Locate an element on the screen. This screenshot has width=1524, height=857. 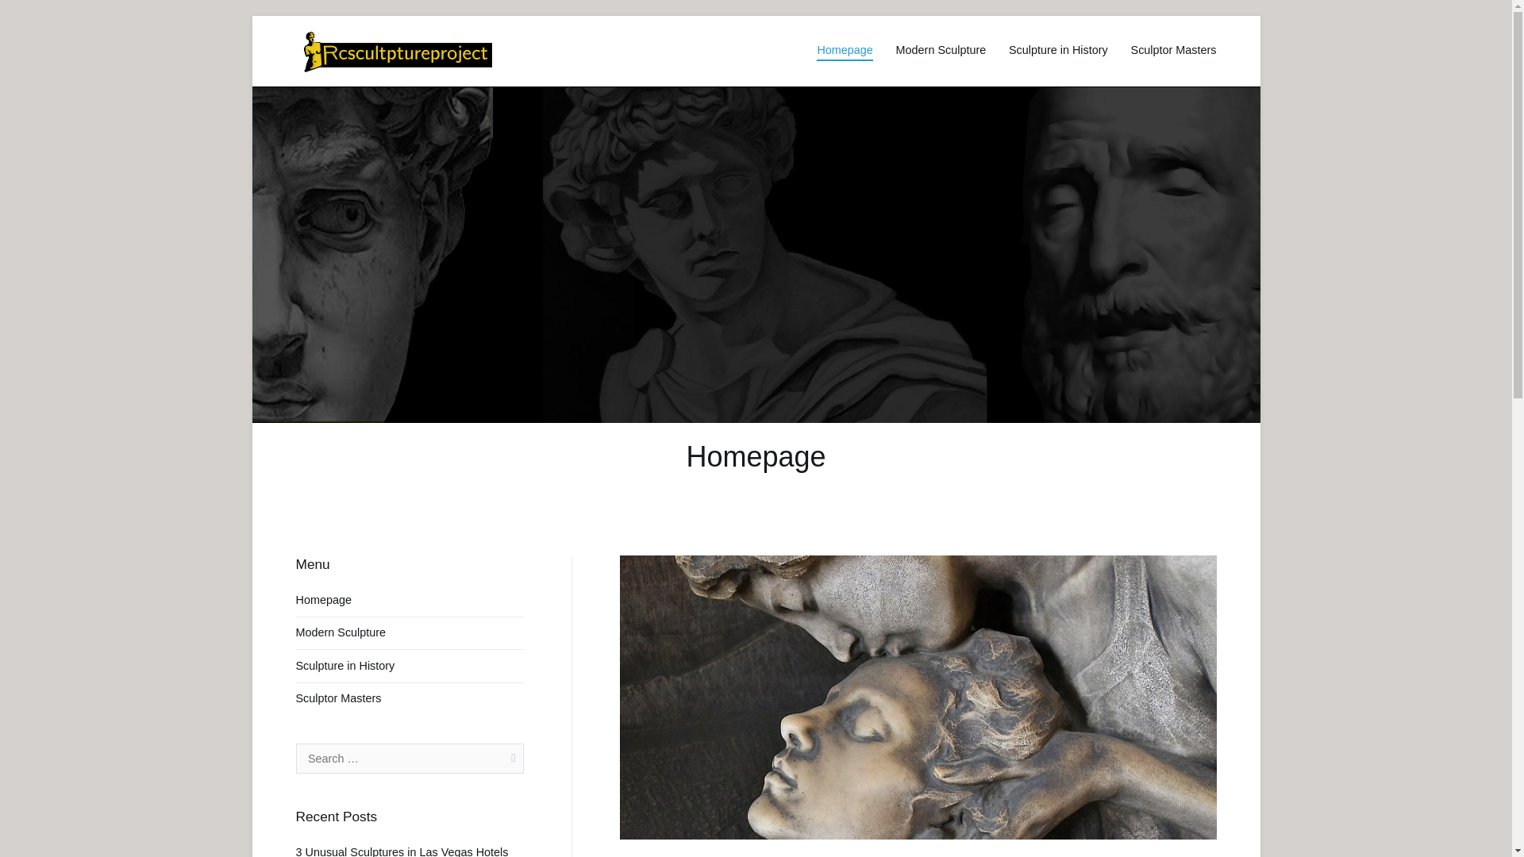
Modern Sculpture is located at coordinates (941, 50).